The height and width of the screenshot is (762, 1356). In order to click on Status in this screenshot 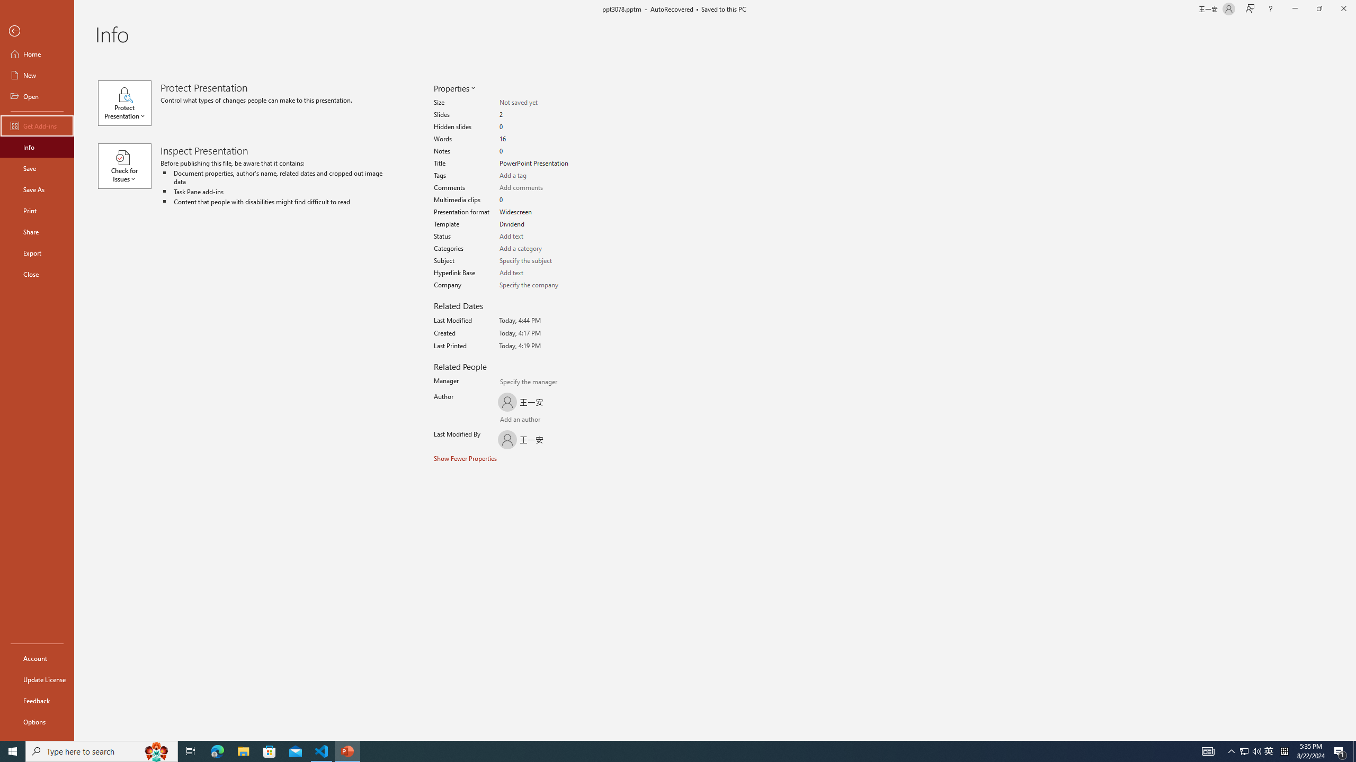, I will do `click(536, 236)`.